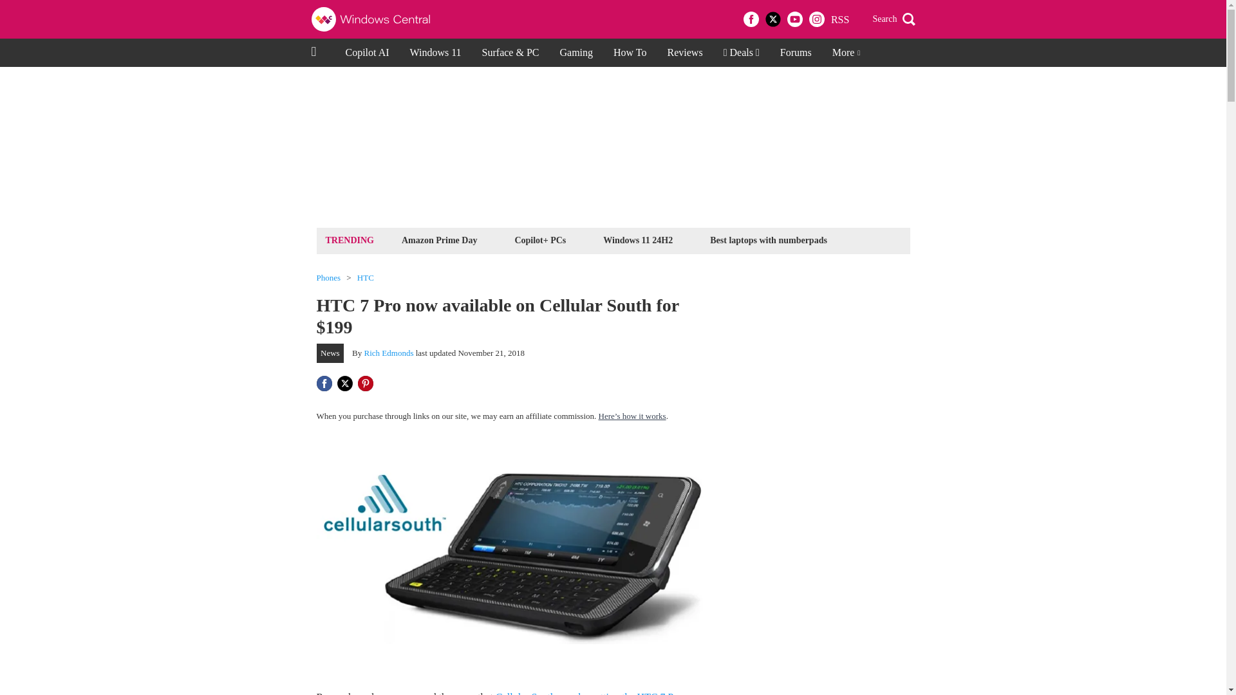 This screenshot has width=1236, height=695. I want to click on Gaming, so click(576, 53).